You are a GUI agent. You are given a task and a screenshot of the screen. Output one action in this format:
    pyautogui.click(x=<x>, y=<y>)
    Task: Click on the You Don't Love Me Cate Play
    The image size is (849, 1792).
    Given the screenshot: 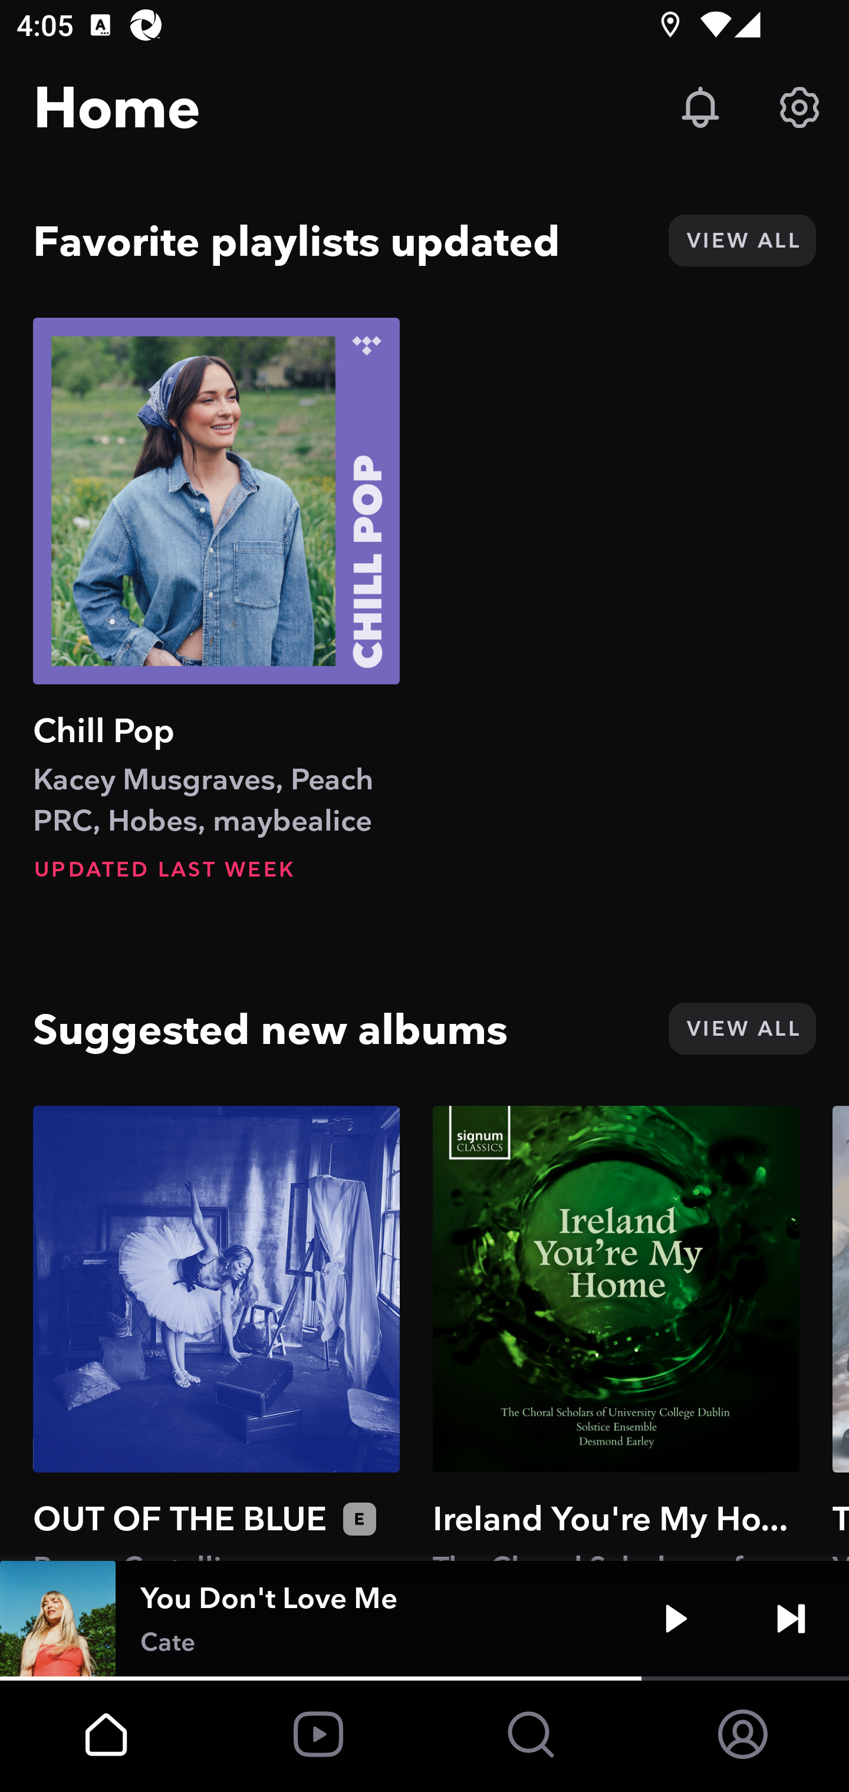 What is the action you would take?
    pyautogui.click(x=424, y=1619)
    